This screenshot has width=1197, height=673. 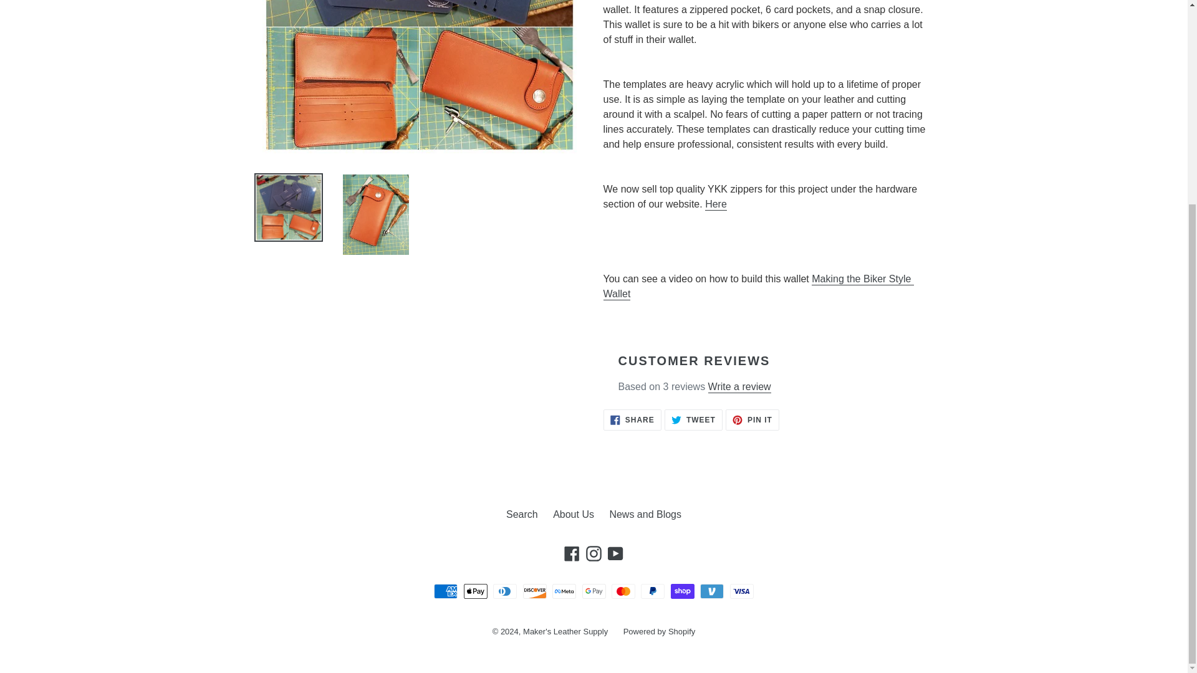 I want to click on Powered by Shopify, so click(x=739, y=386).